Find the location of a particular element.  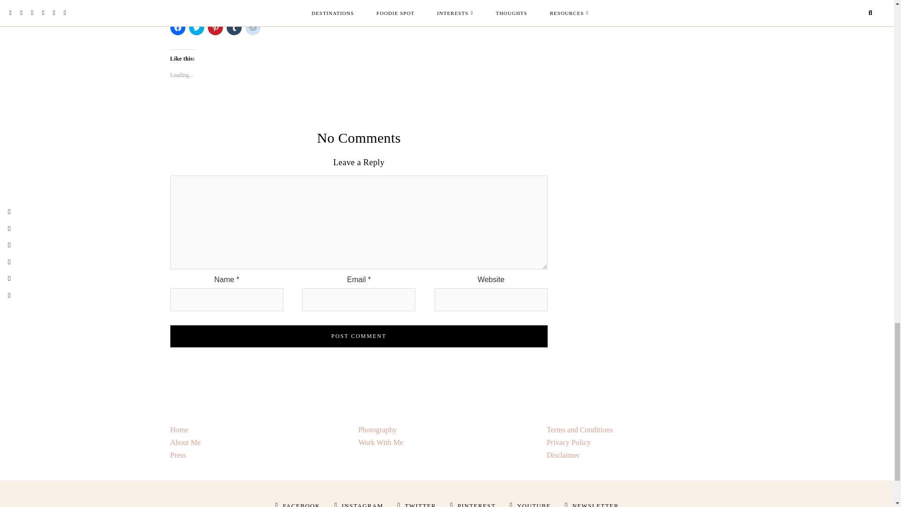

Click to share on Pinterest is located at coordinates (215, 27).